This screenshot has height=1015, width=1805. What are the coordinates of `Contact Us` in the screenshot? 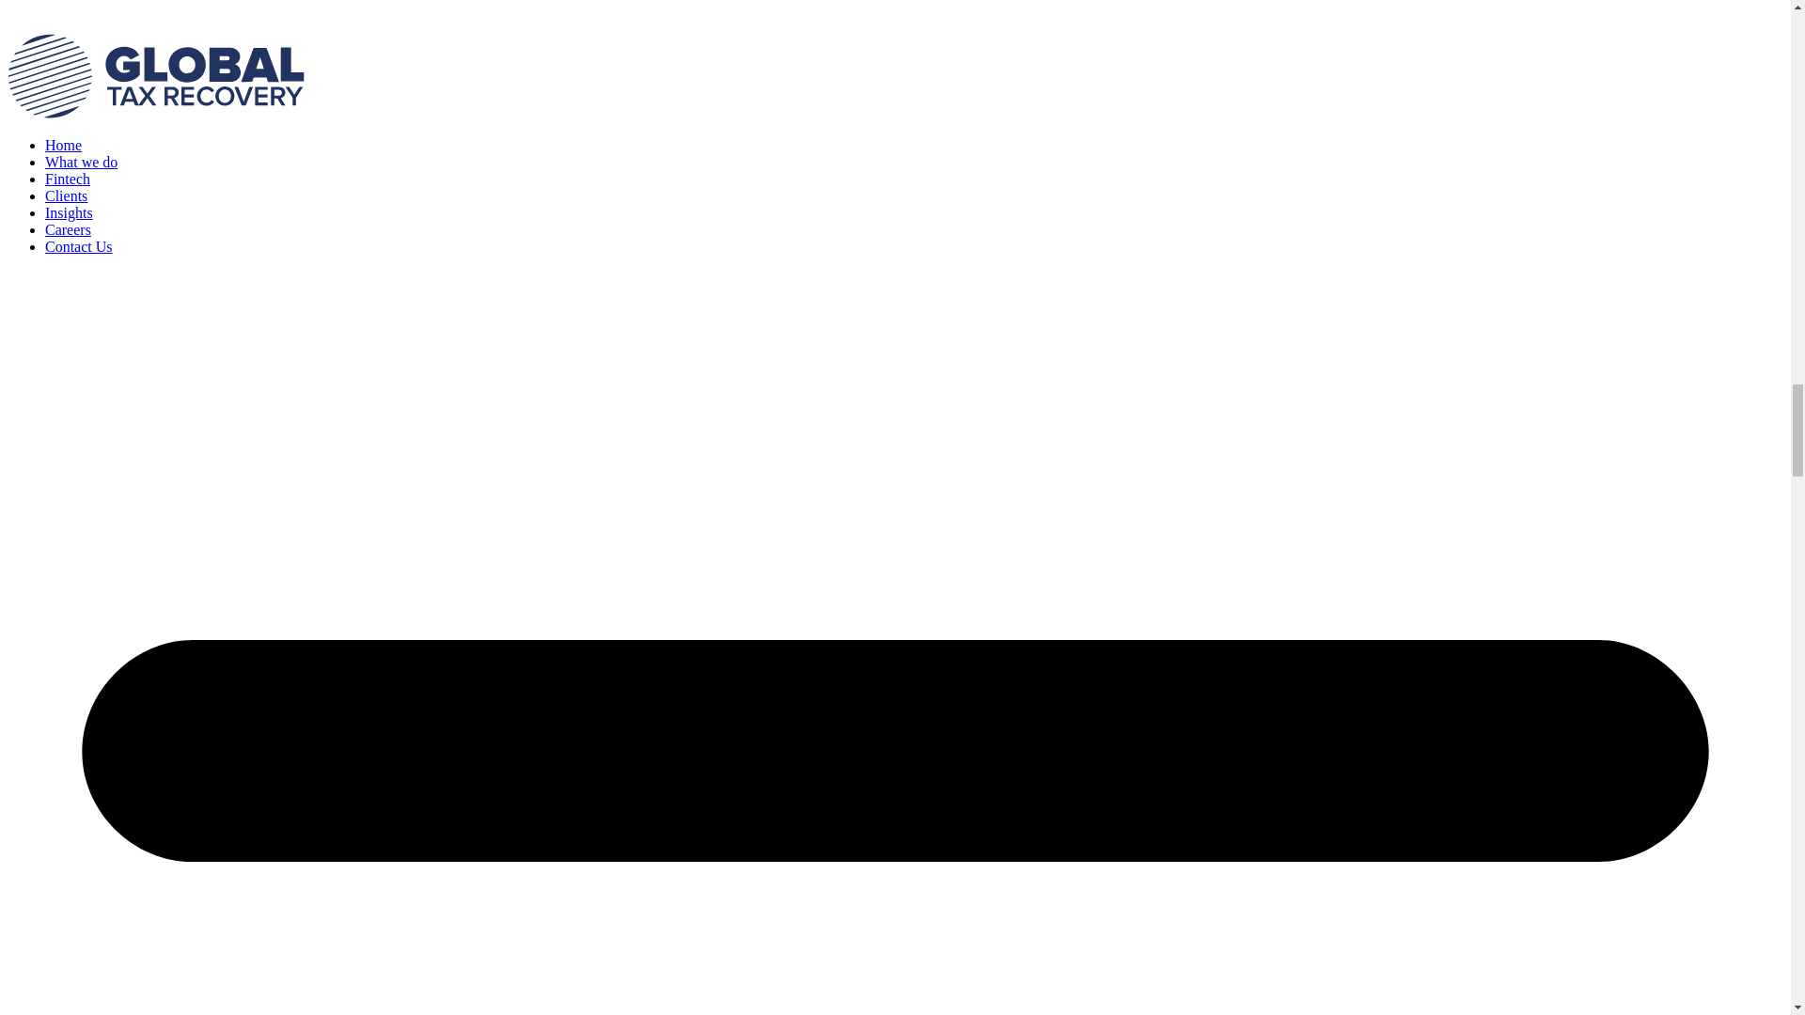 It's located at (79, 246).